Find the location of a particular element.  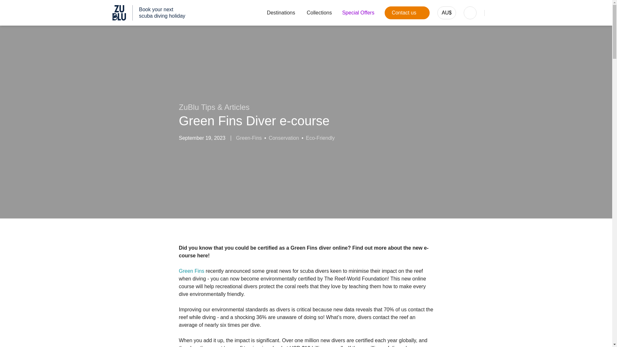

Eco-Friendly is located at coordinates (320, 138).